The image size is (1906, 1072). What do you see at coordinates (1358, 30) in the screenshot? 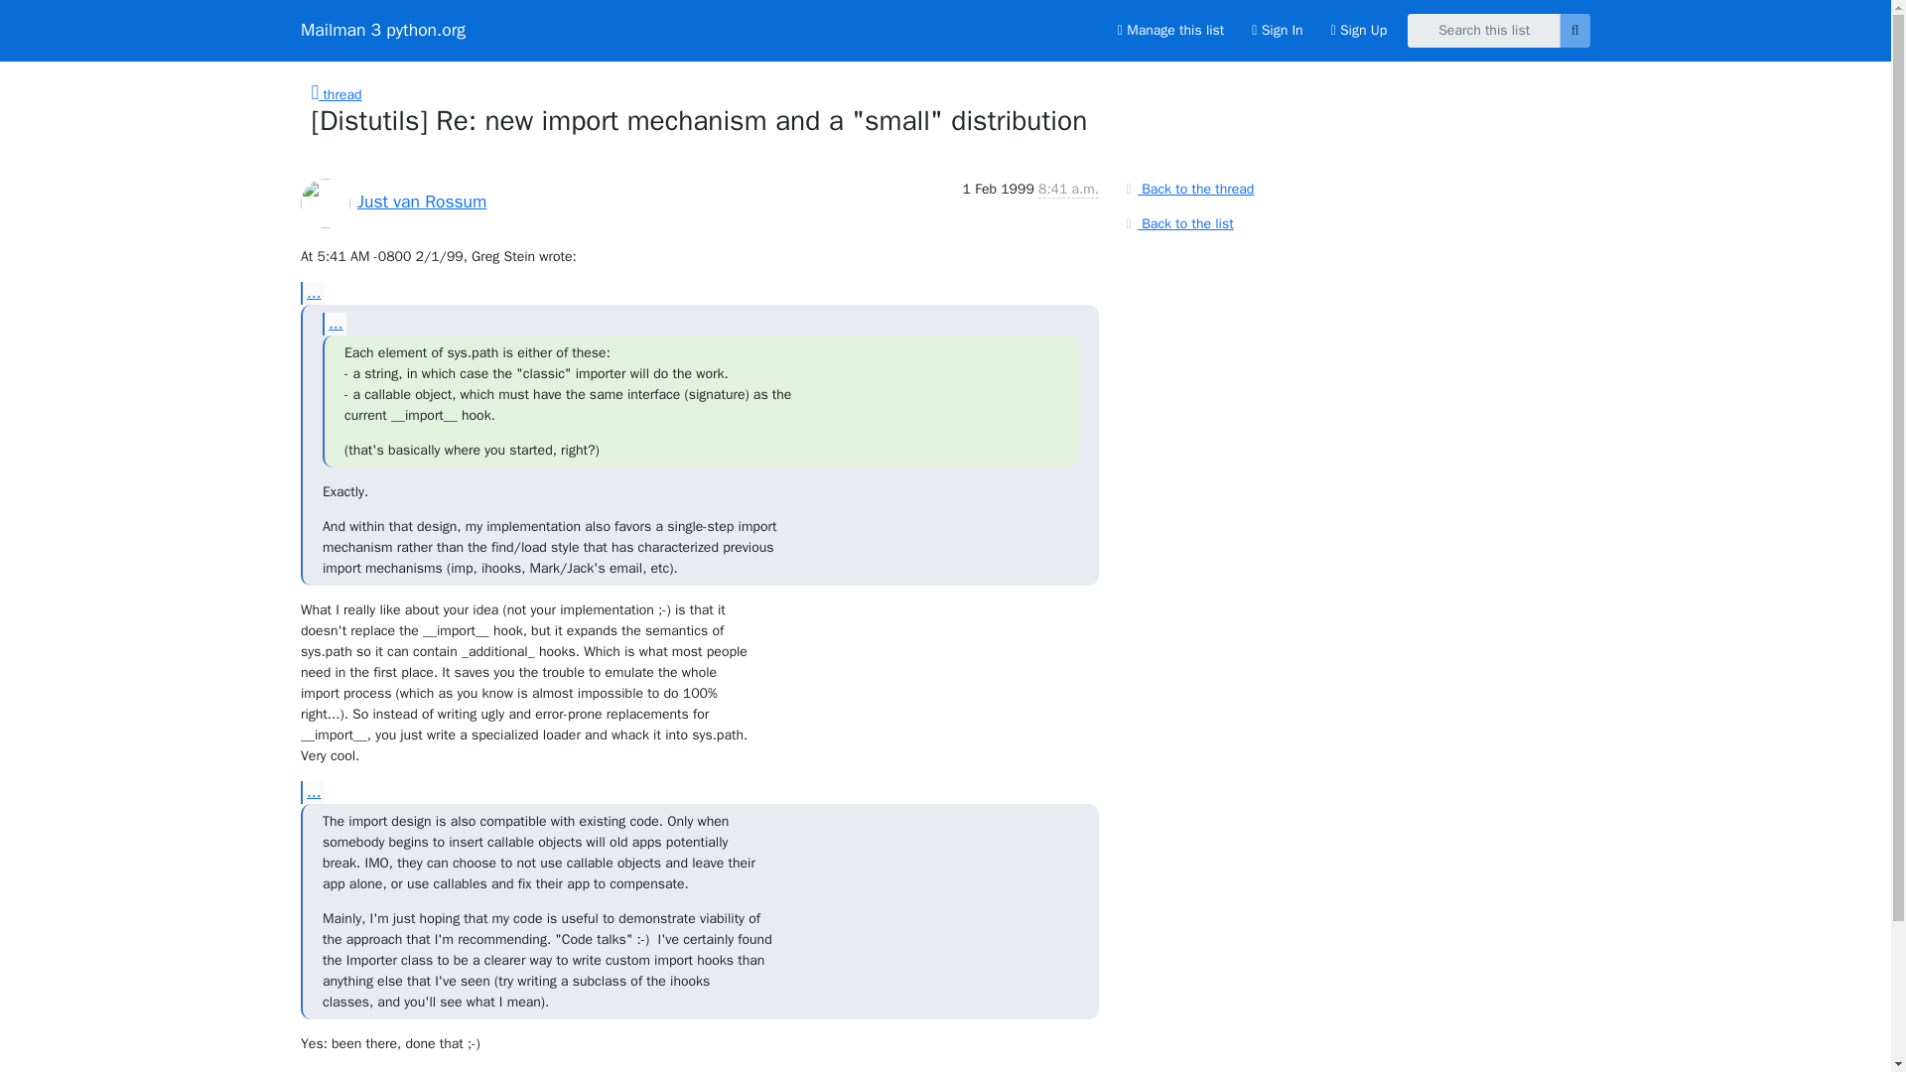
I see `Sign Up` at bounding box center [1358, 30].